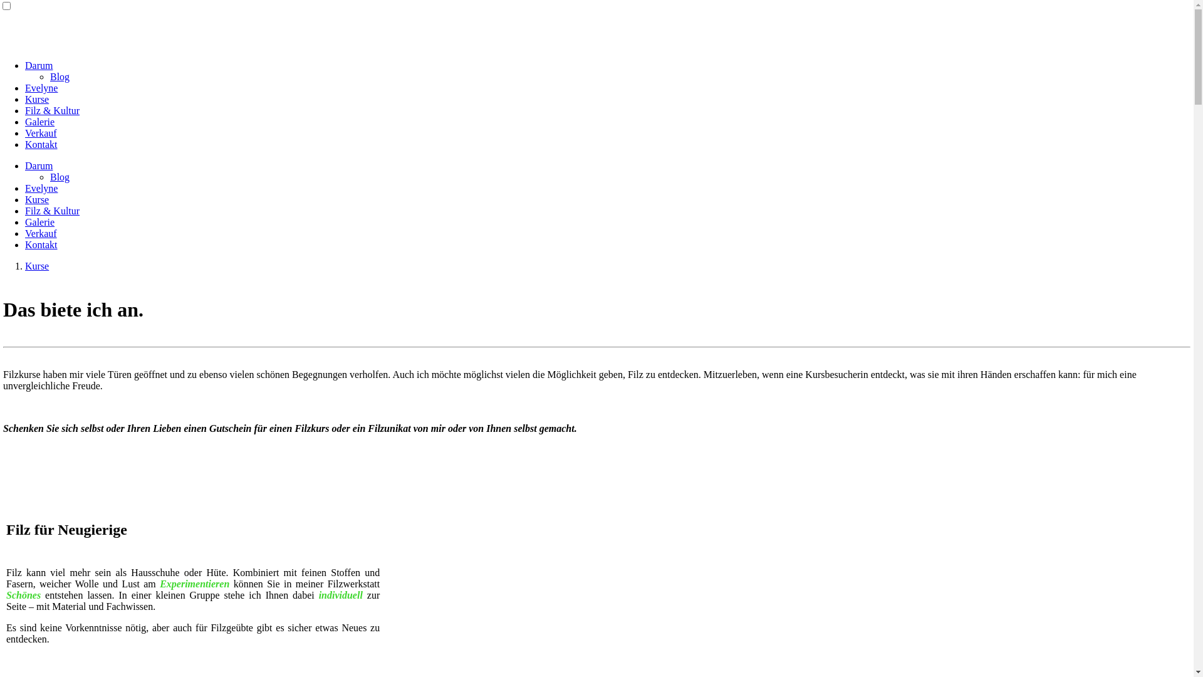  I want to click on Kontakt, so click(41, 144).